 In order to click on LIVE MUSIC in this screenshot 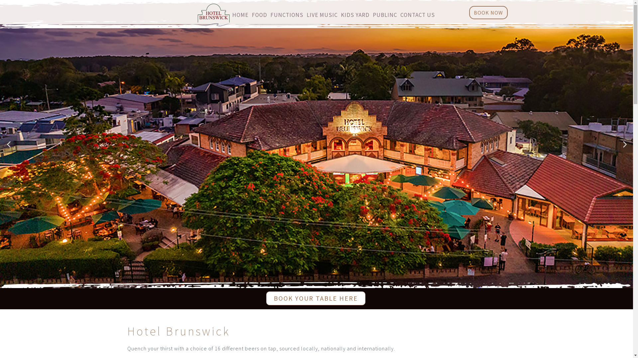, I will do `click(322, 15)`.